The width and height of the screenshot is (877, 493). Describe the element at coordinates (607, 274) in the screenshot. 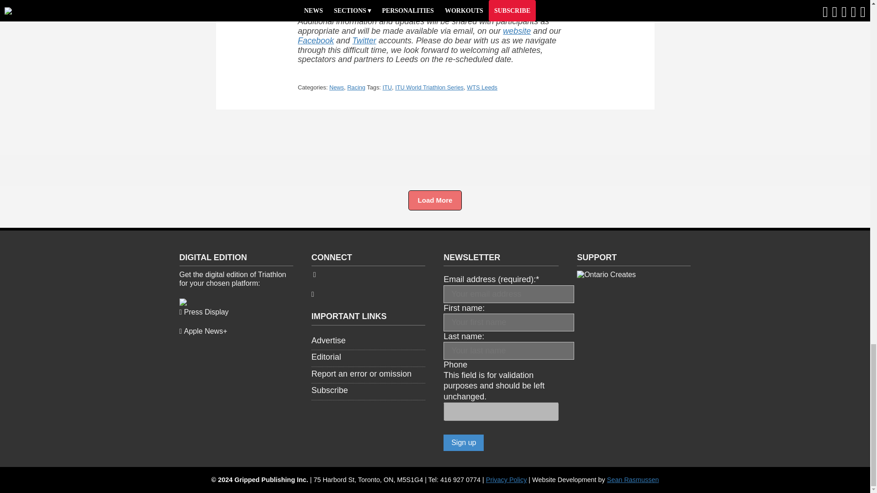

I see `Ontario Creates` at that location.